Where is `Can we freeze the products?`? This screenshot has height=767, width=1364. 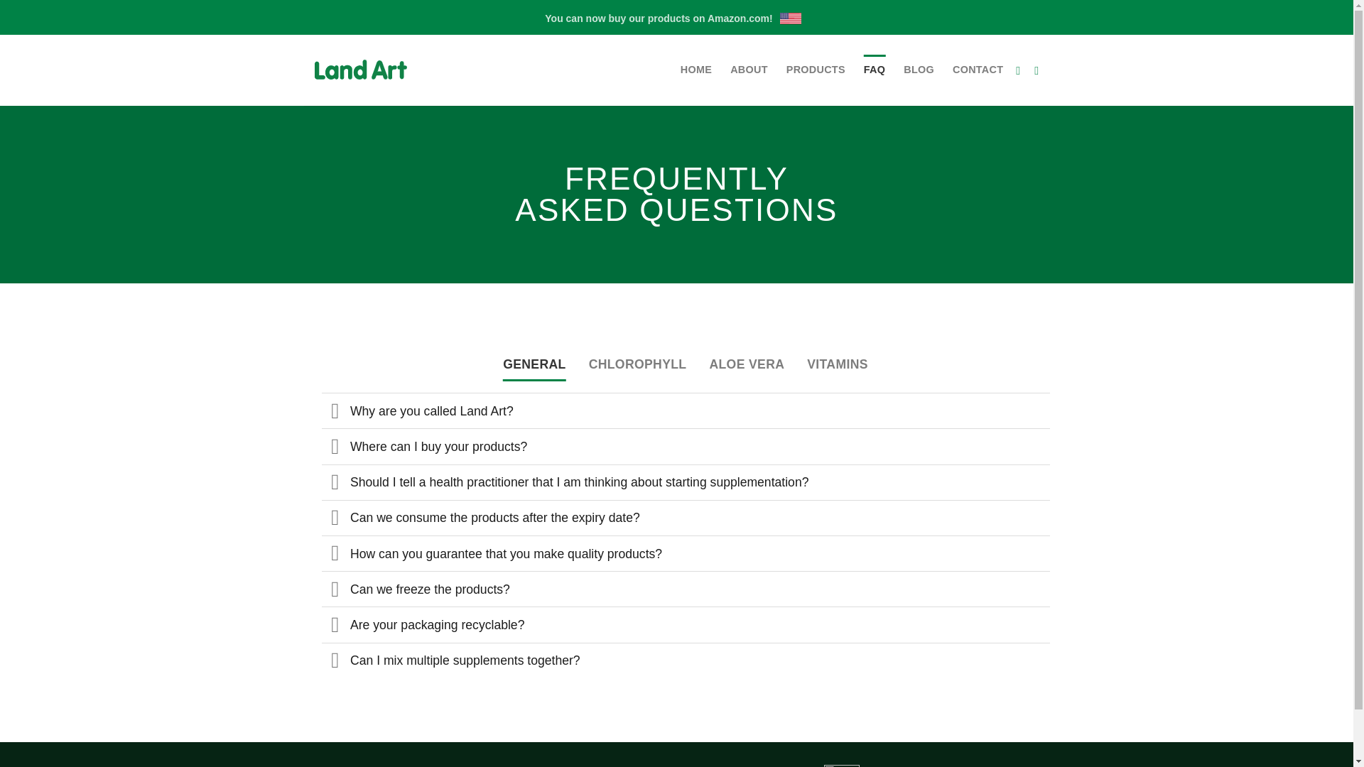 Can we freeze the products? is located at coordinates (685, 588).